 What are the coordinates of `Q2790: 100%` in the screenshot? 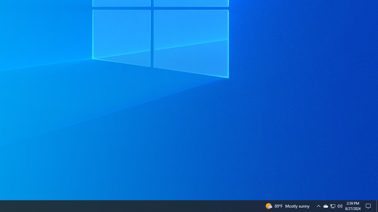 It's located at (340, 206).